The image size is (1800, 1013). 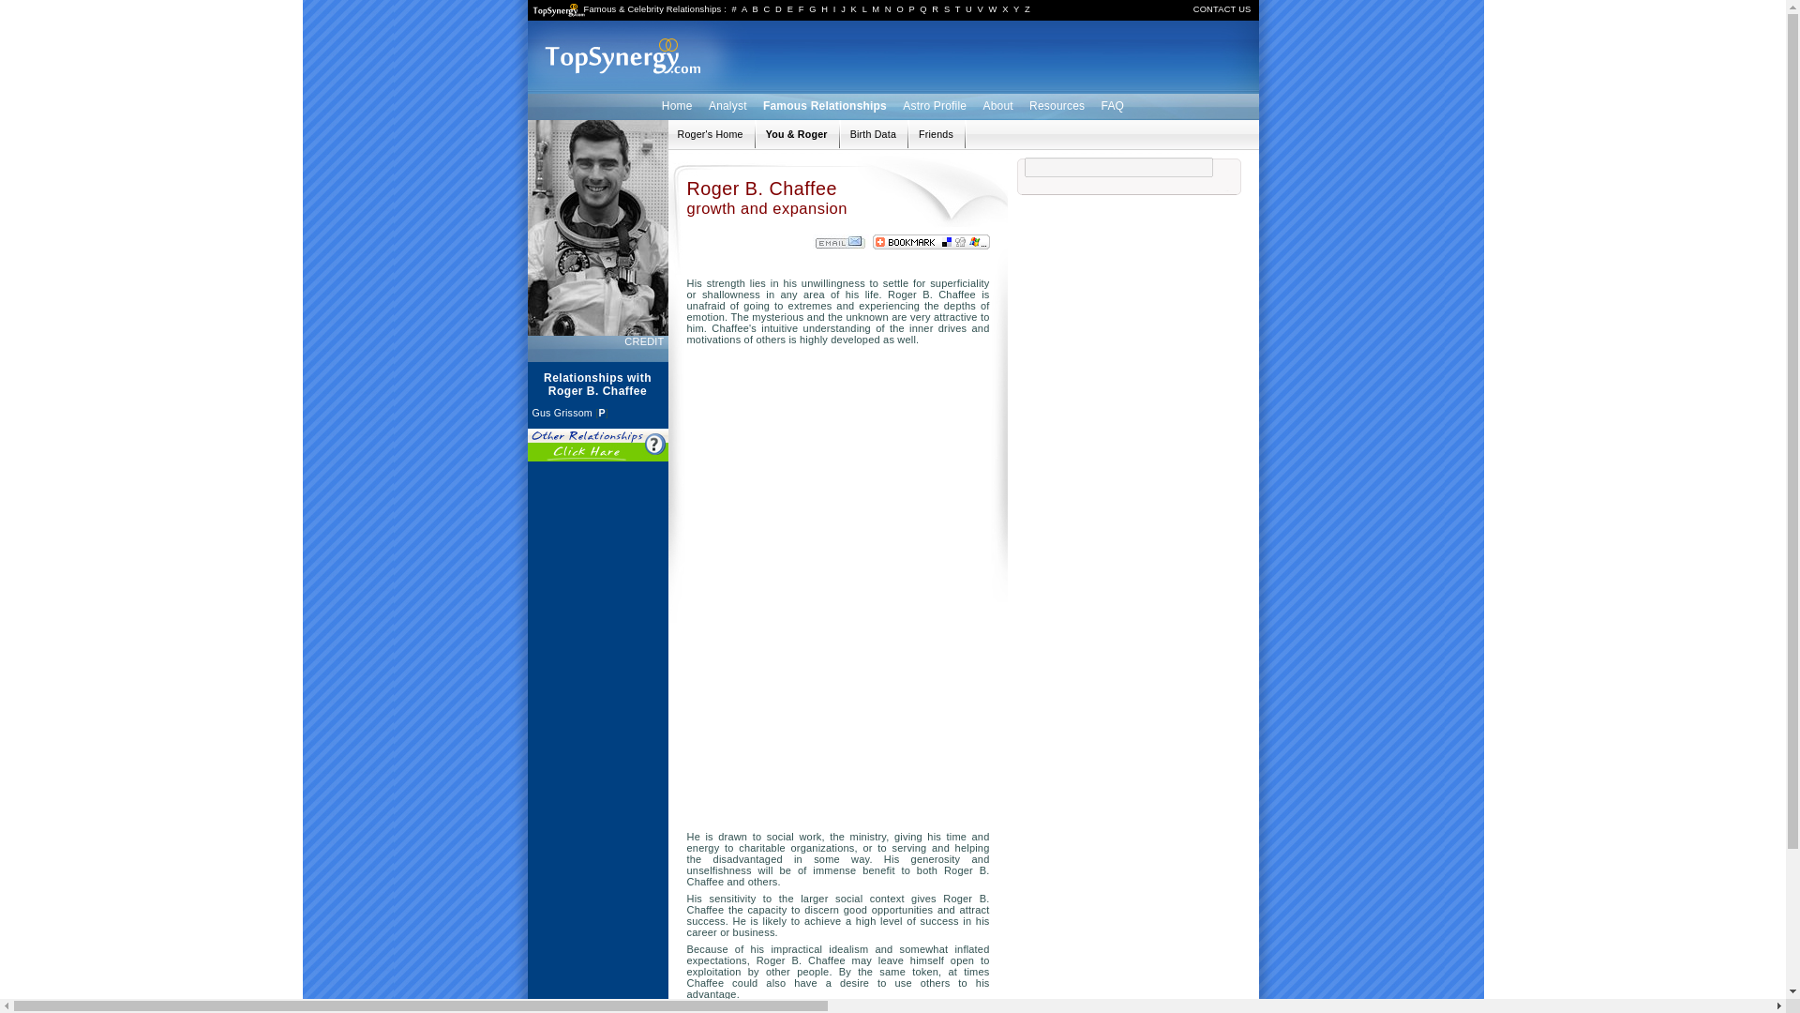 What do you see at coordinates (727, 105) in the screenshot?
I see `Analyst` at bounding box center [727, 105].